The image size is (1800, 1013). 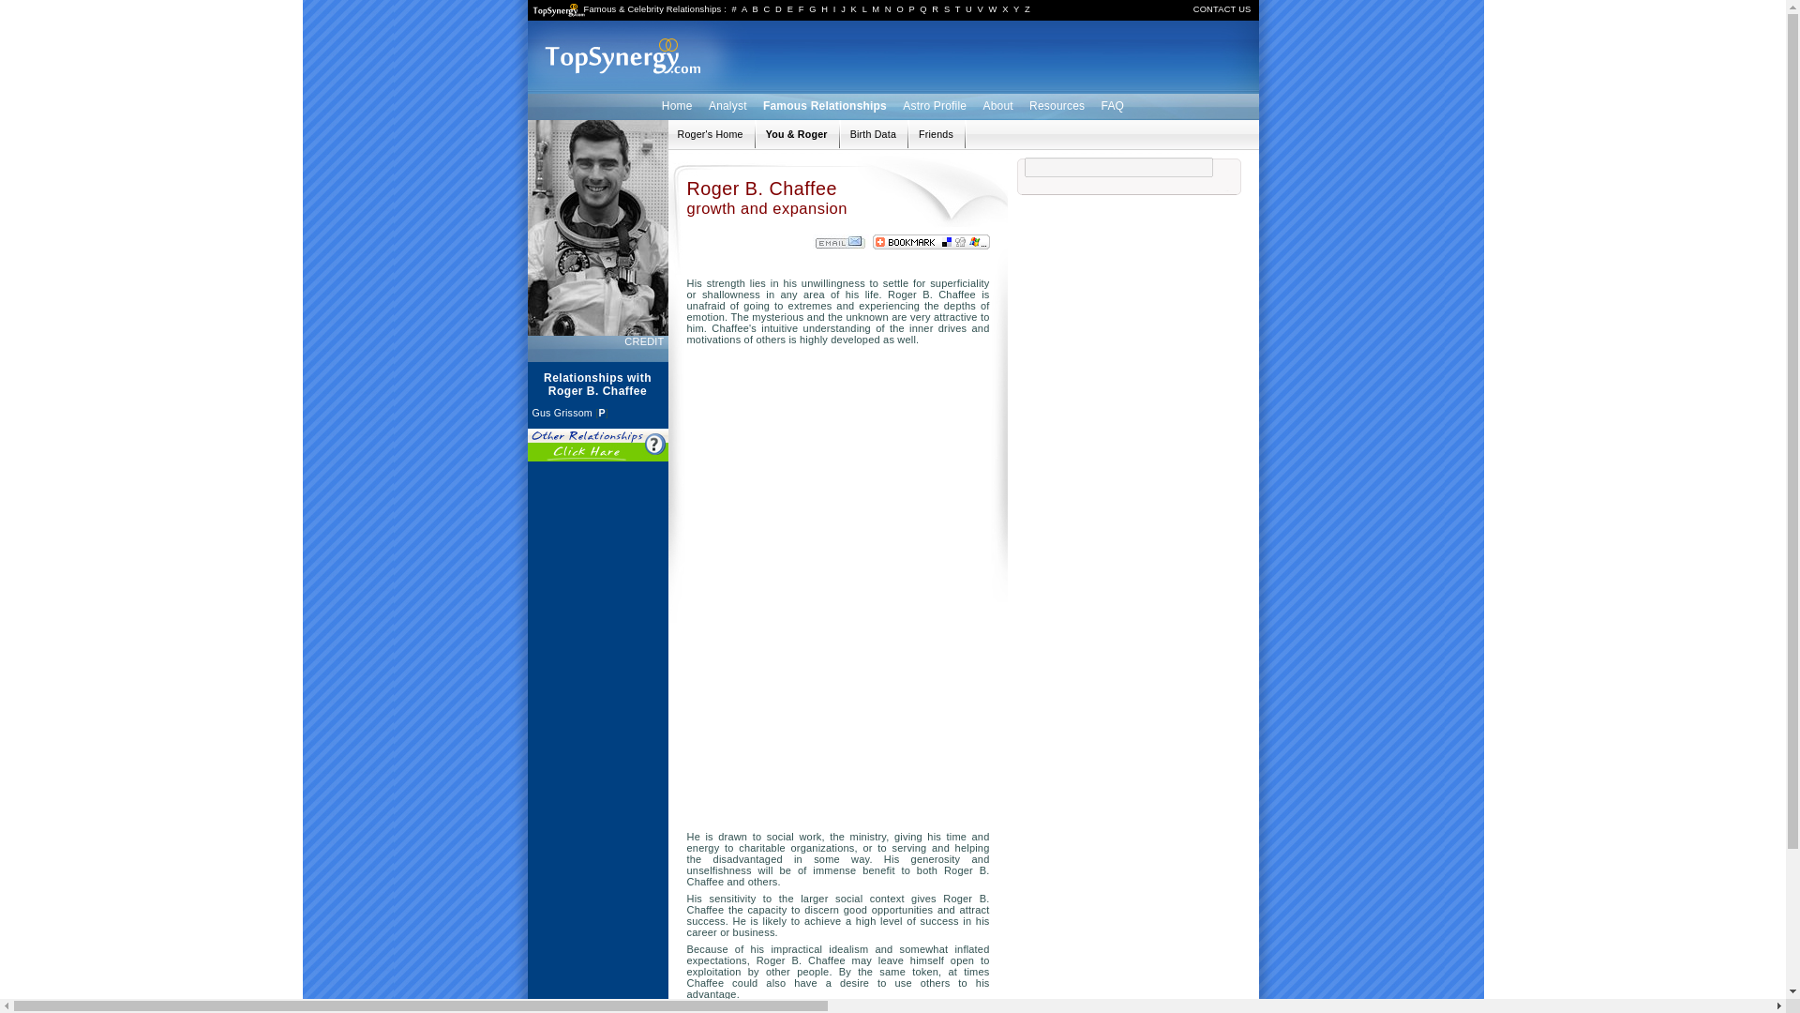 What do you see at coordinates (727, 105) in the screenshot?
I see `Analyst` at bounding box center [727, 105].